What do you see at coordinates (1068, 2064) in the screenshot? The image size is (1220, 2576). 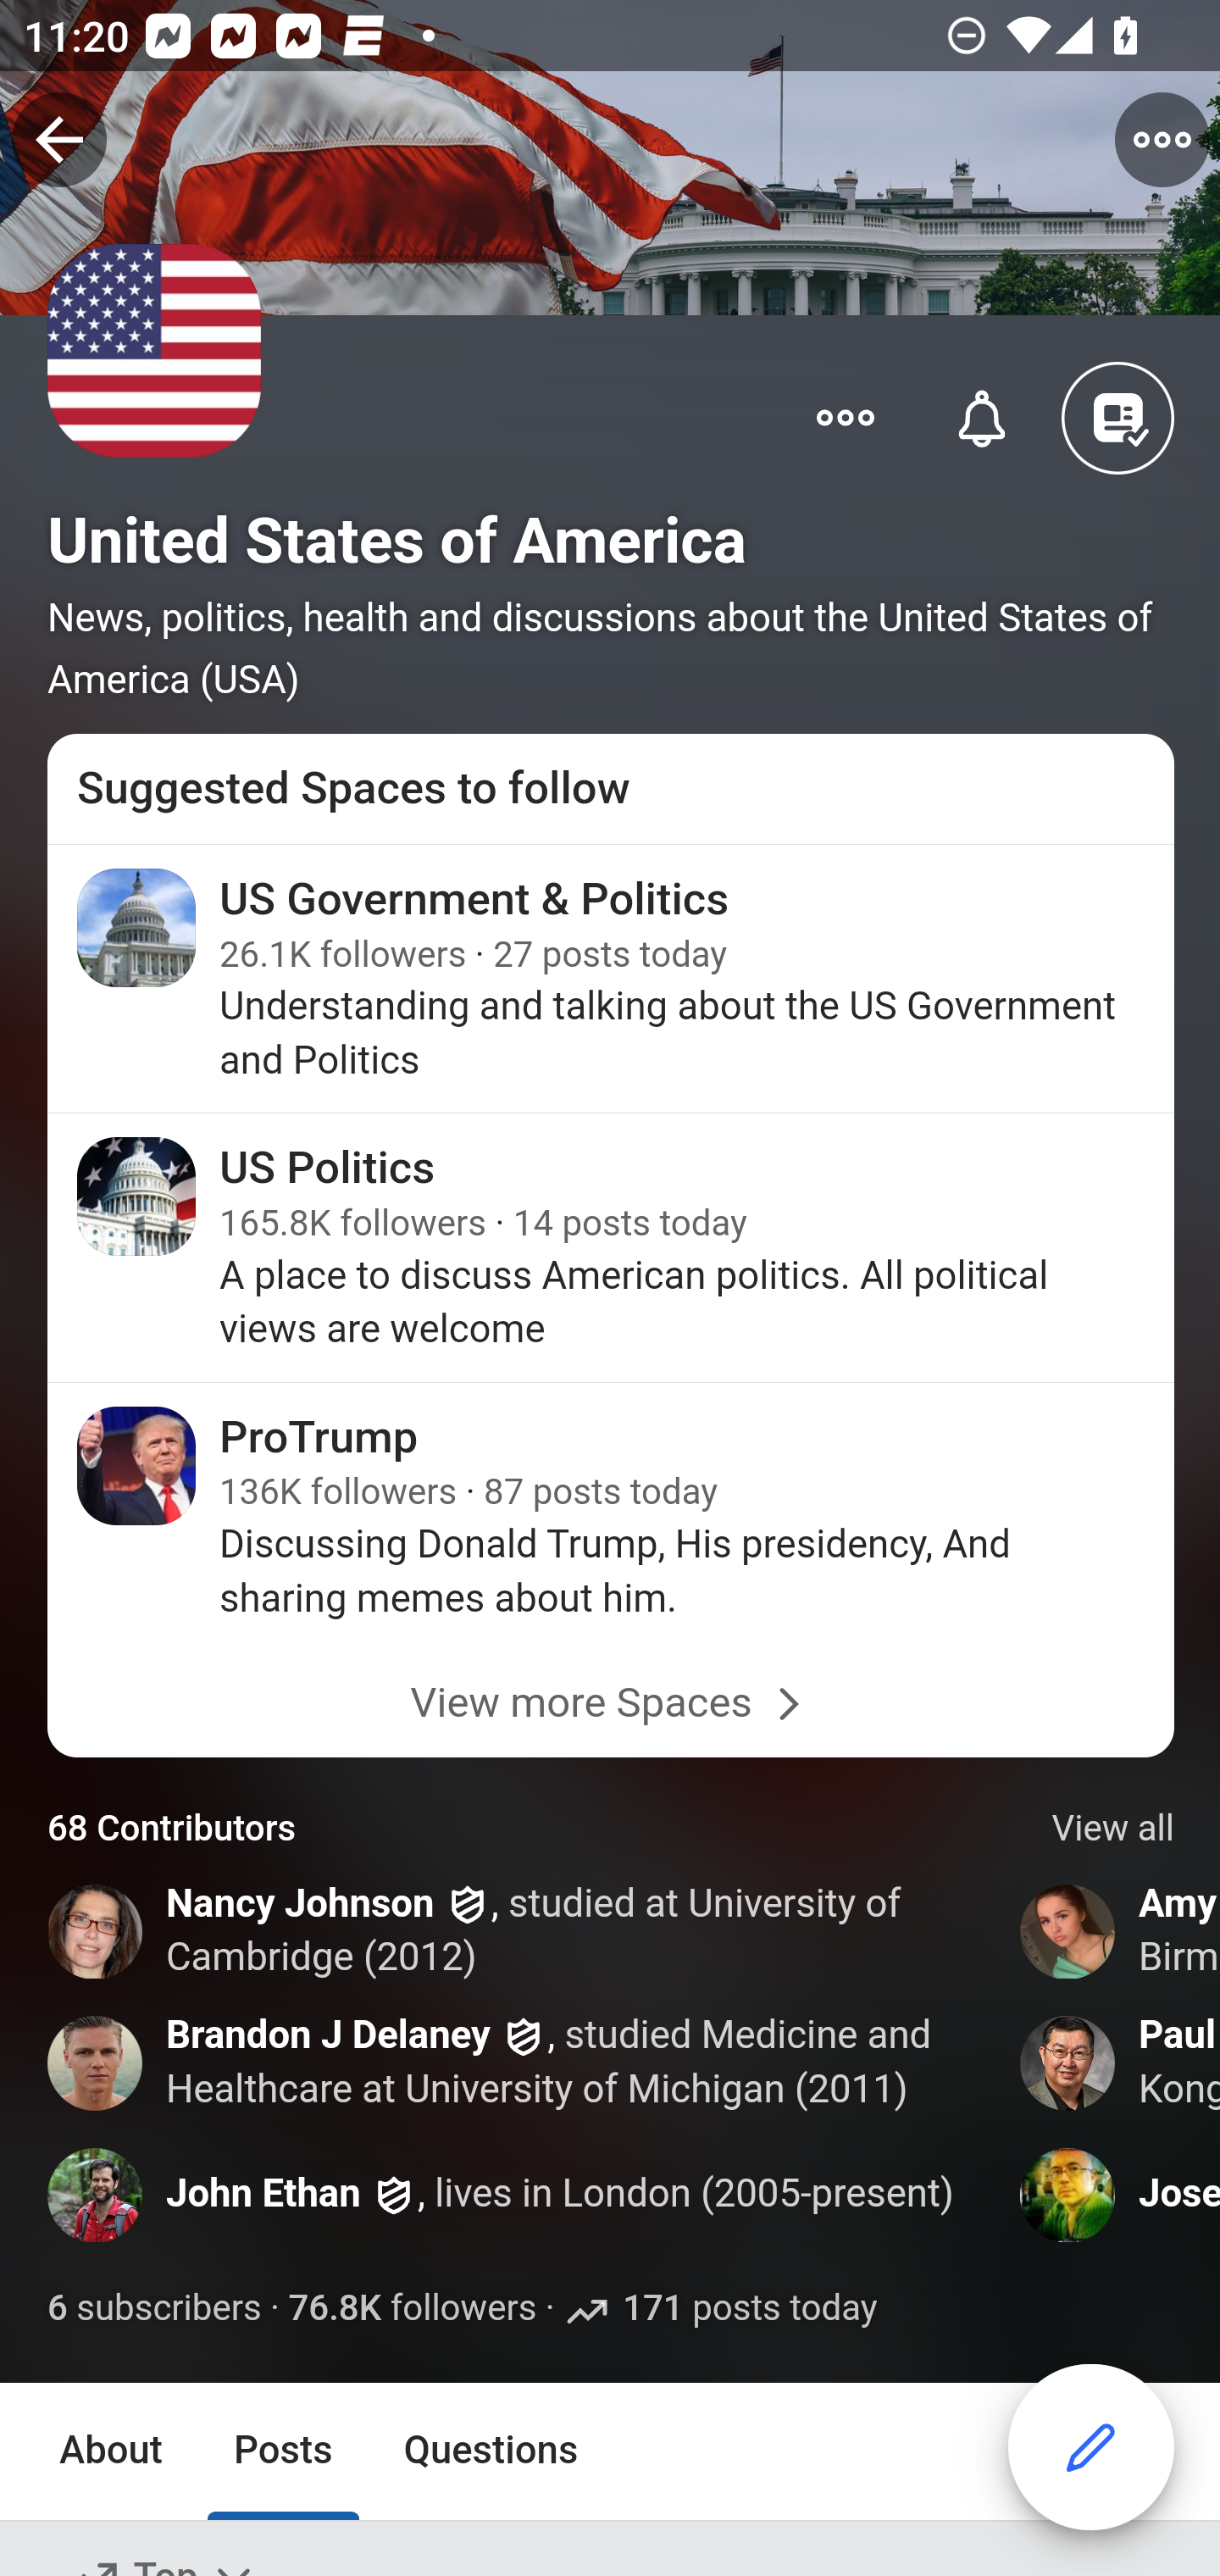 I see `Profile photo for Paul Denlinger` at bounding box center [1068, 2064].